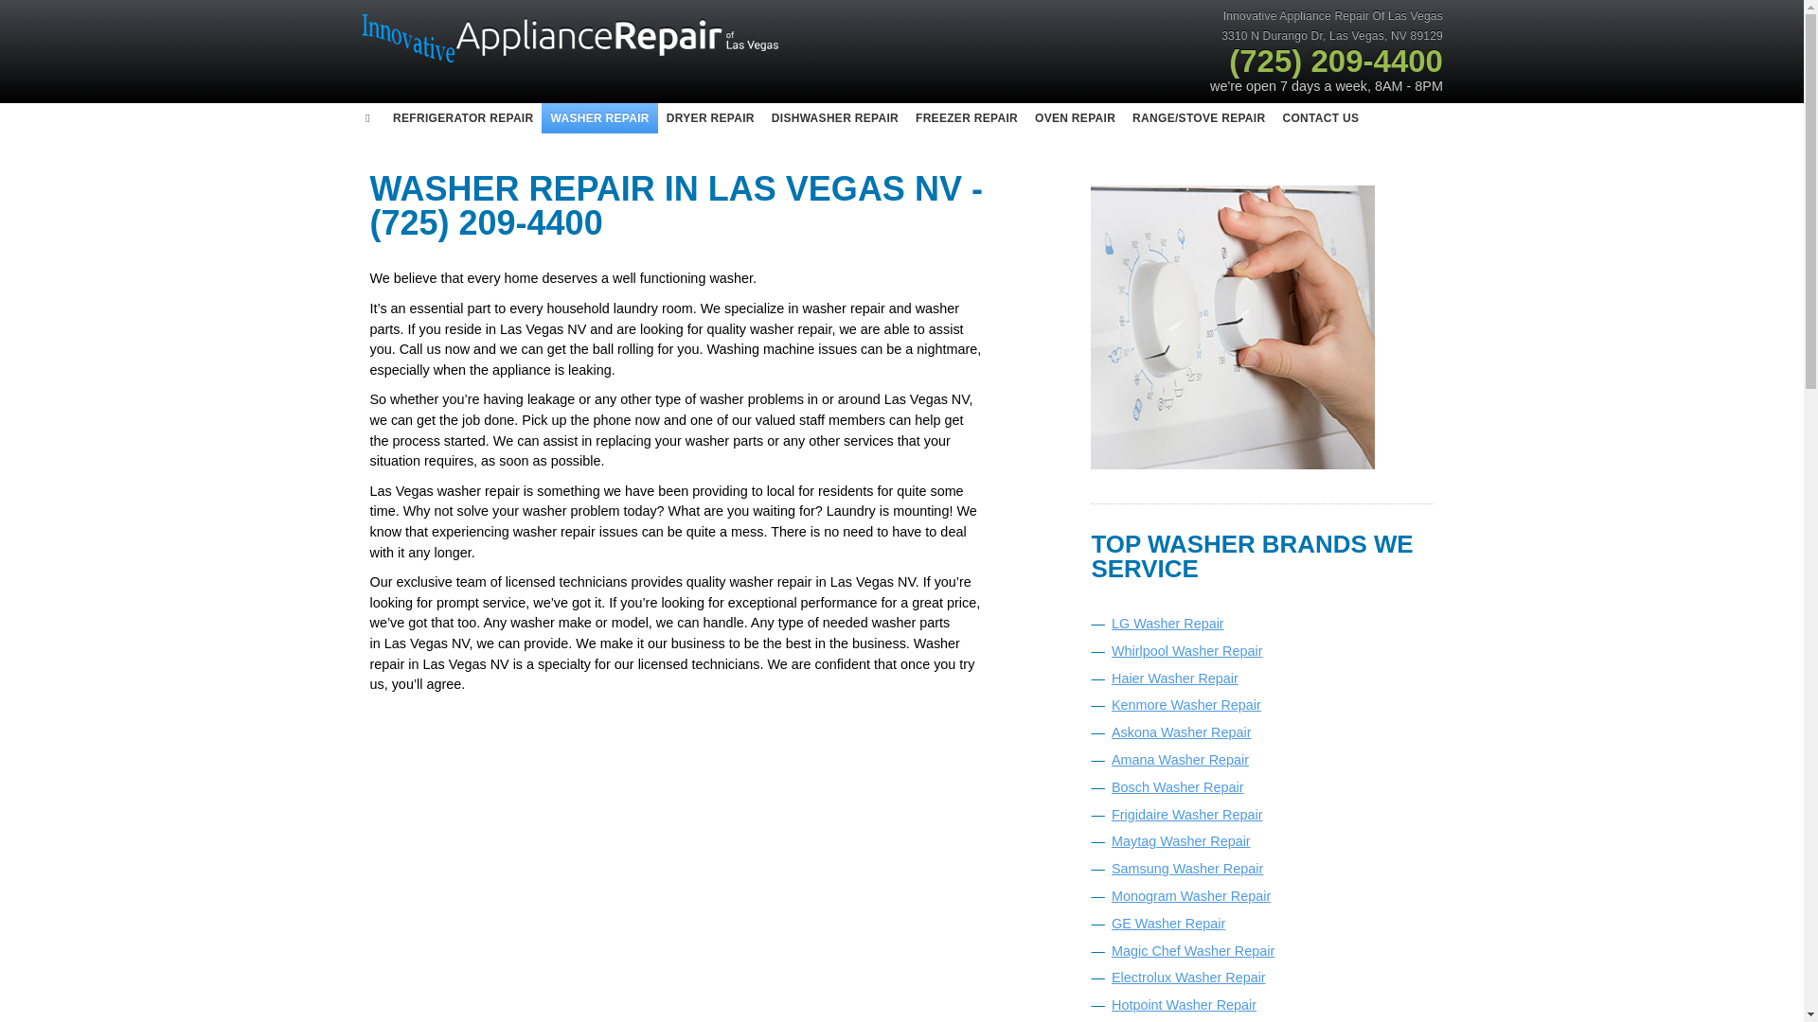  What do you see at coordinates (462, 118) in the screenshot?
I see `REFRIGERATOR REPAIR` at bounding box center [462, 118].